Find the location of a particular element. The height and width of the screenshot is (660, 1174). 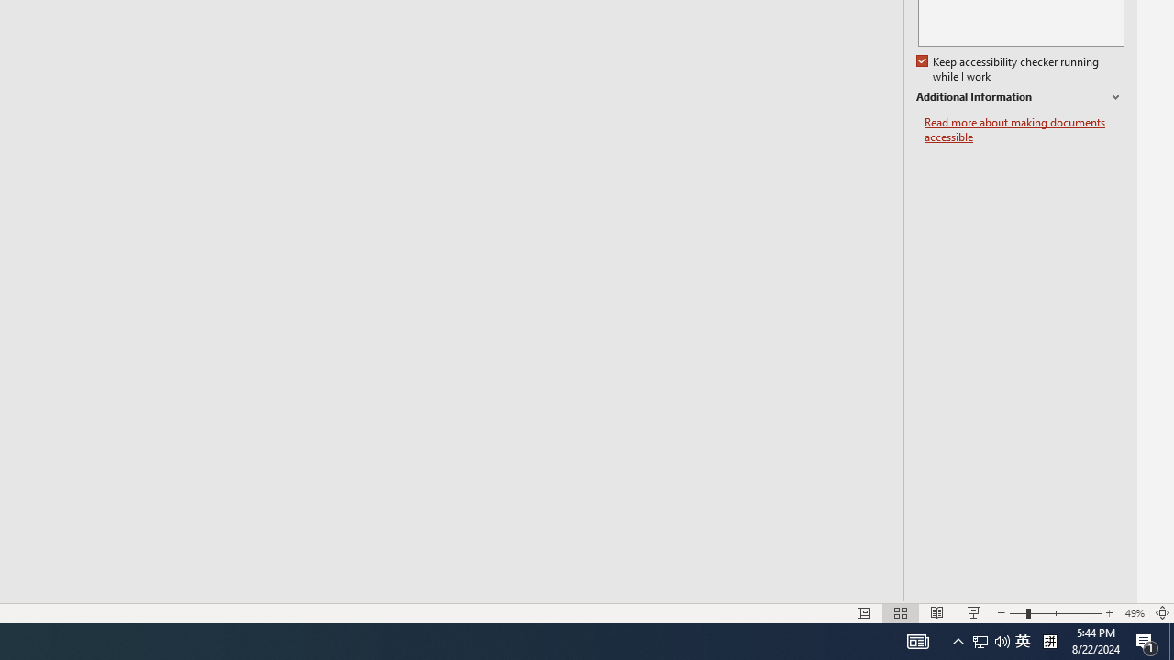

Additional Information is located at coordinates (1020, 97).